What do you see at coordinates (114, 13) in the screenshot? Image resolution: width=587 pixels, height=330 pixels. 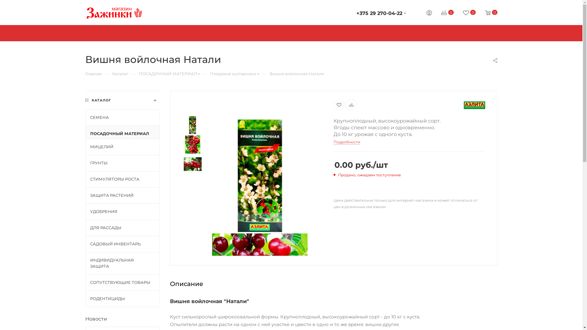 I see `zazhinki.by` at bounding box center [114, 13].